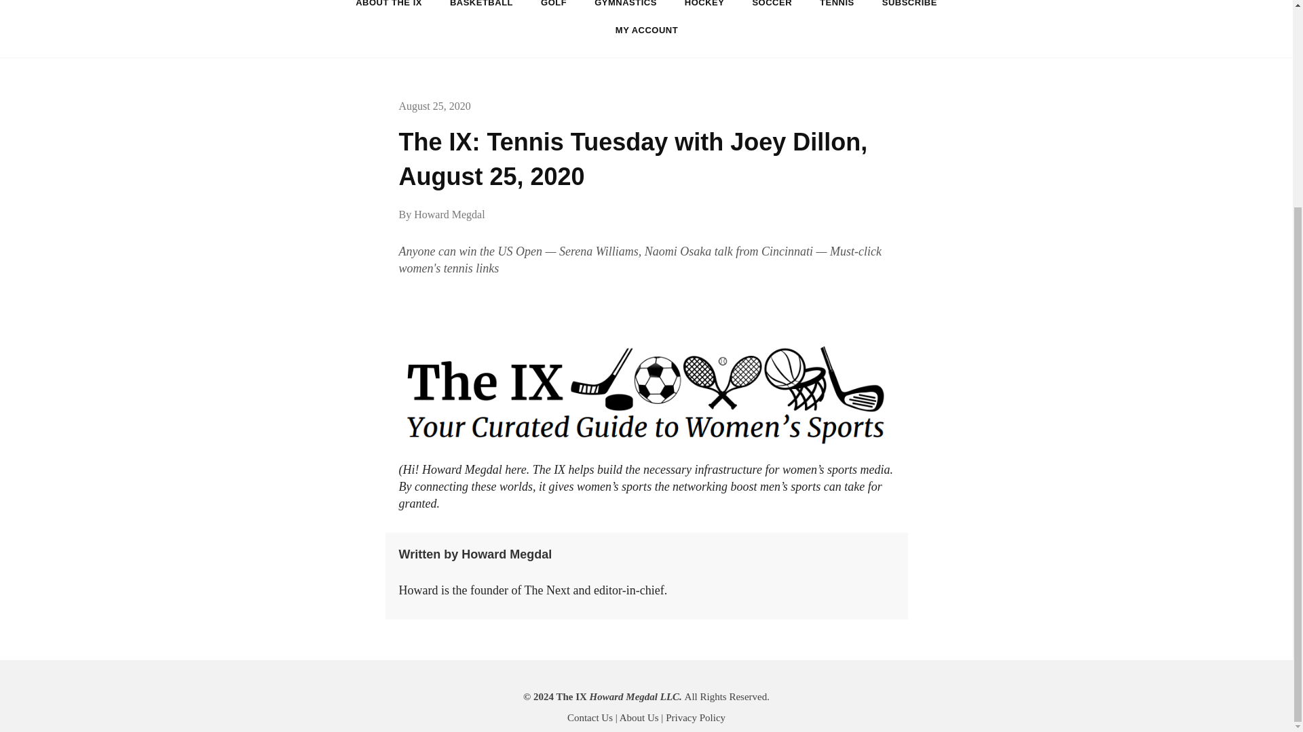  What do you see at coordinates (837, 8) in the screenshot?
I see `TENNIS` at bounding box center [837, 8].